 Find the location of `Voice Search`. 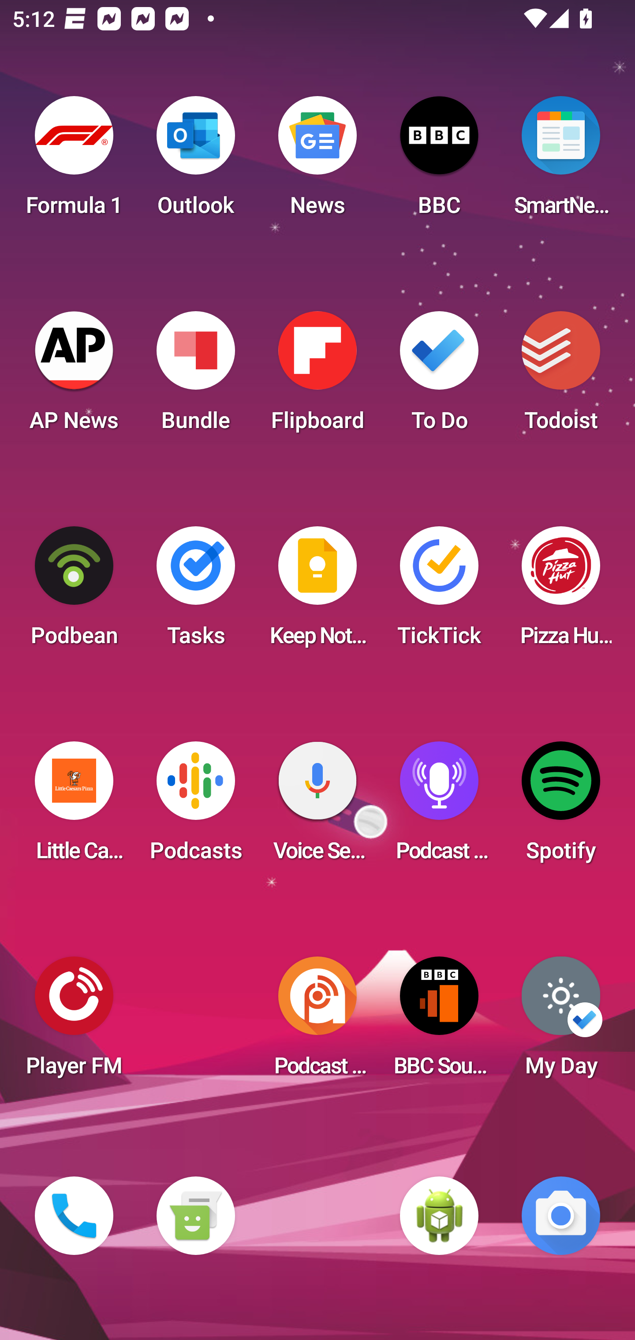

Voice Search is located at coordinates (317, 807).